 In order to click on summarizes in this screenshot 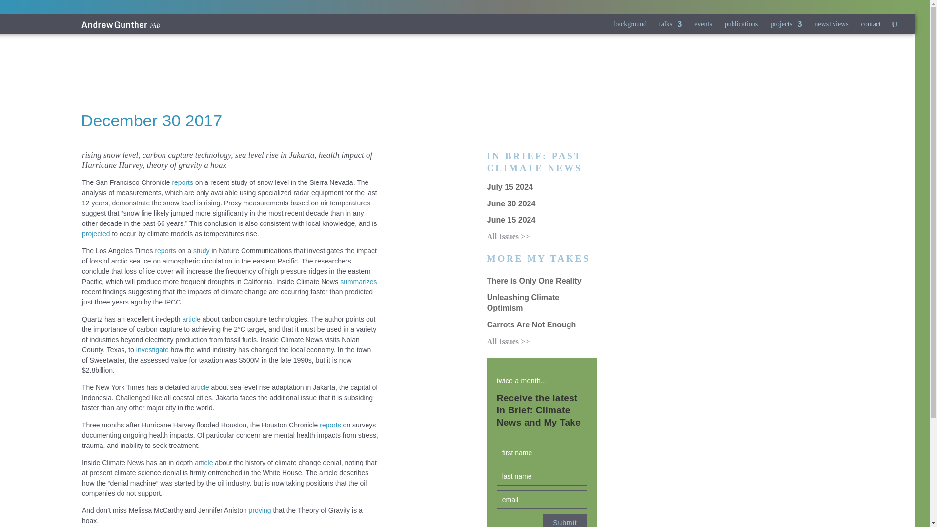, I will do `click(358, 282)`.